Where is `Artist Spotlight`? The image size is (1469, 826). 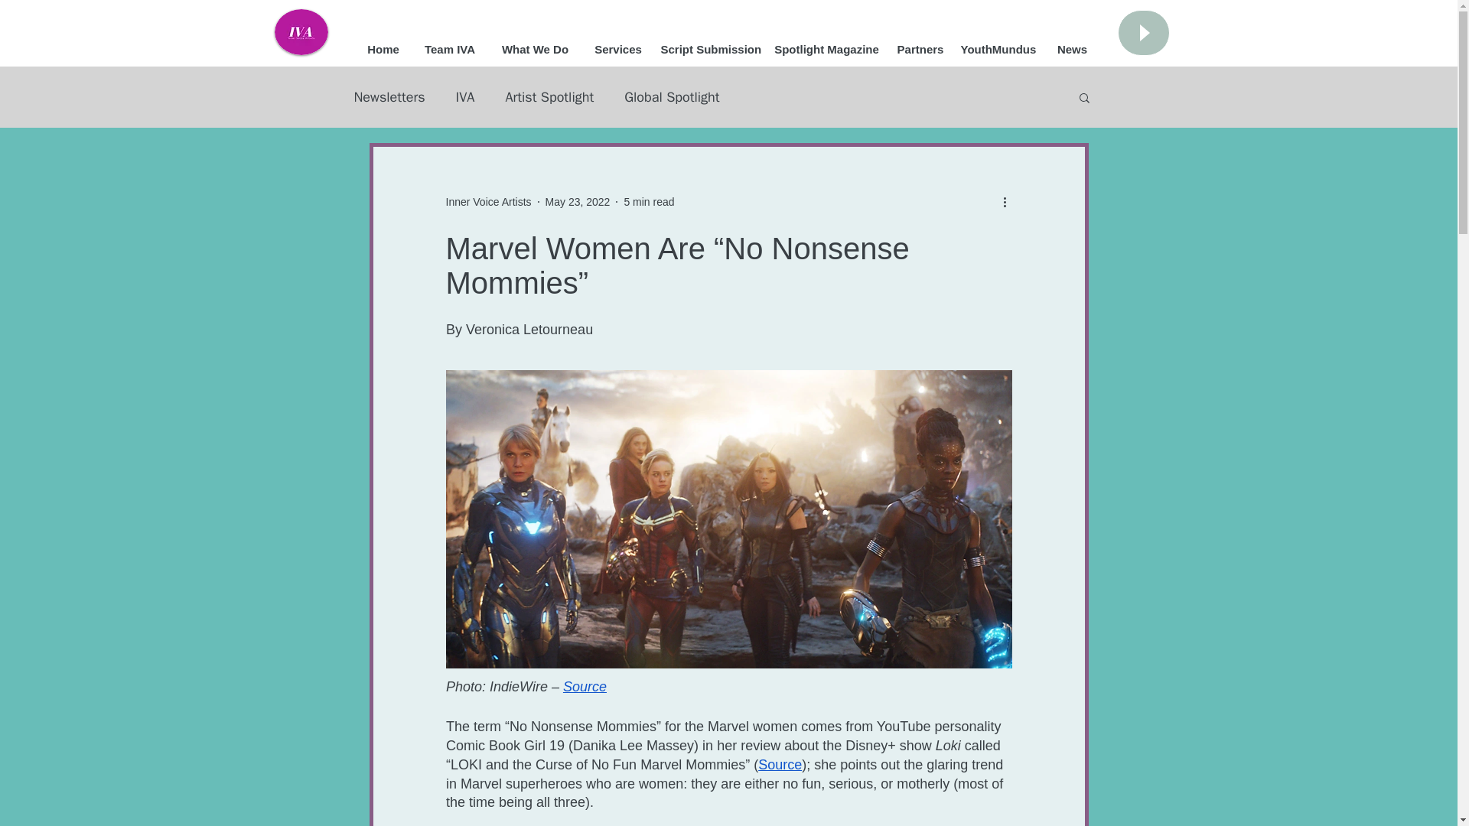
Artist Spotlight is located at coordinates (549, 96).